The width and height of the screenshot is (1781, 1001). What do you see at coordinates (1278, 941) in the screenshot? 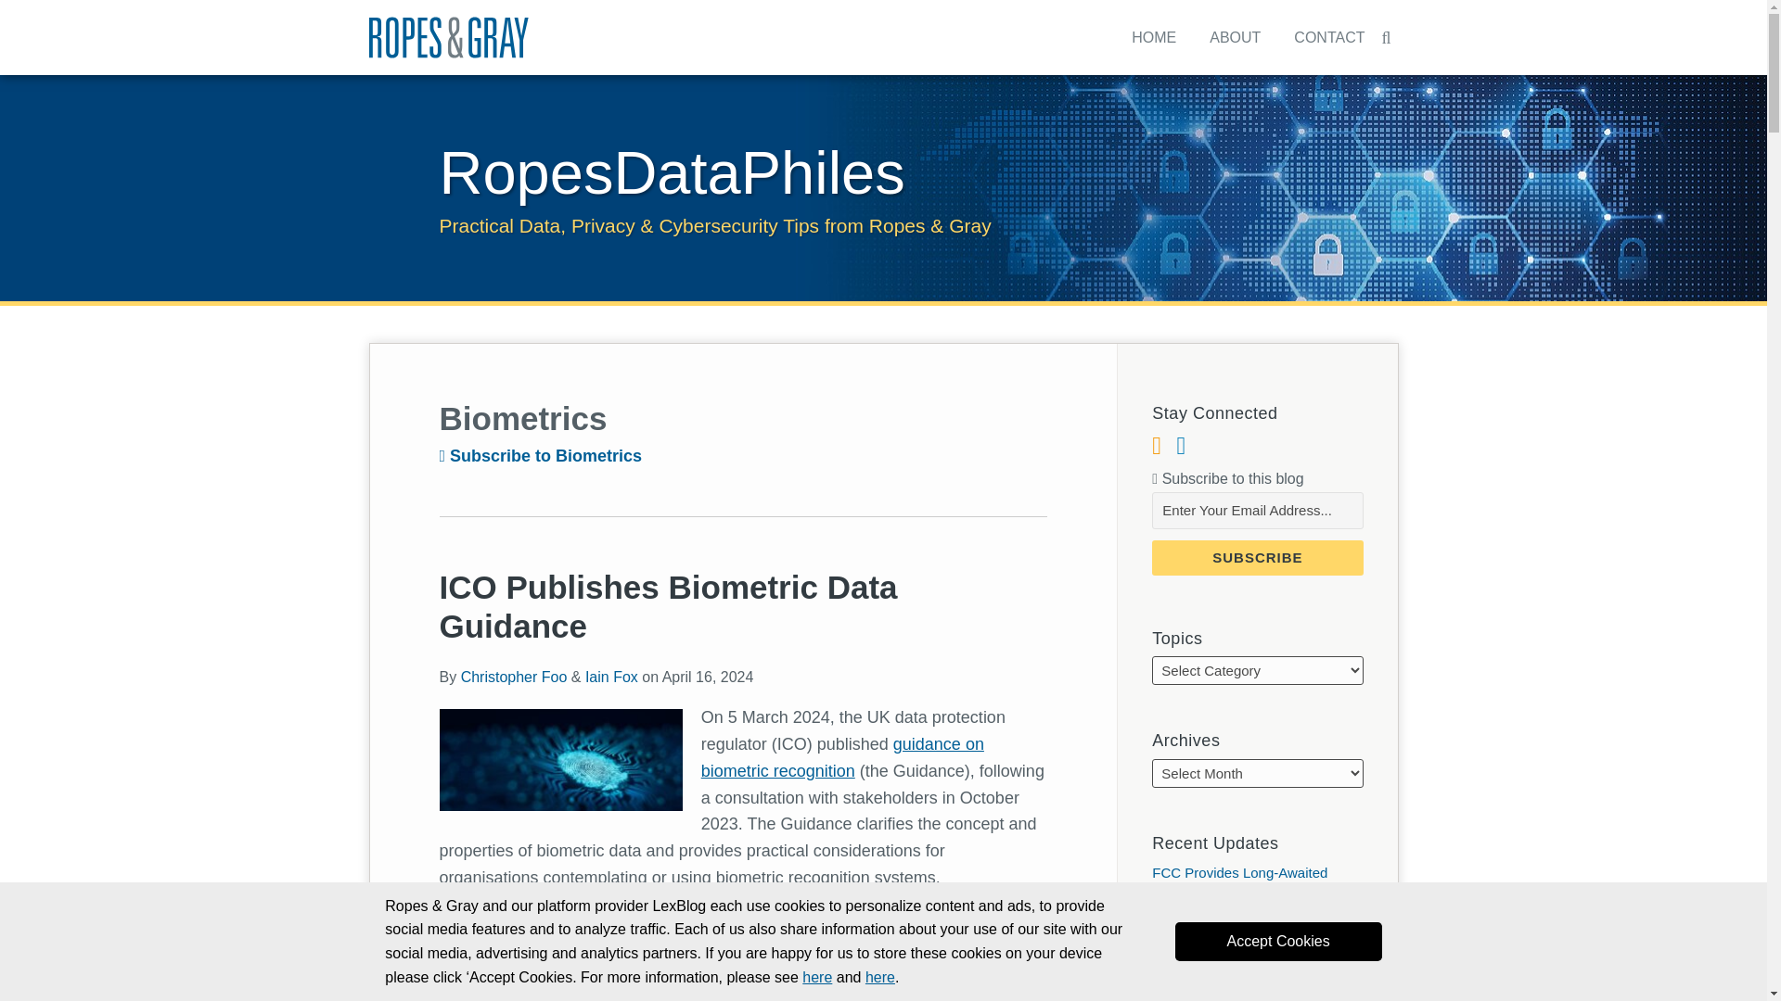
I see `CONTACT` at bounding box center [1278, 941].